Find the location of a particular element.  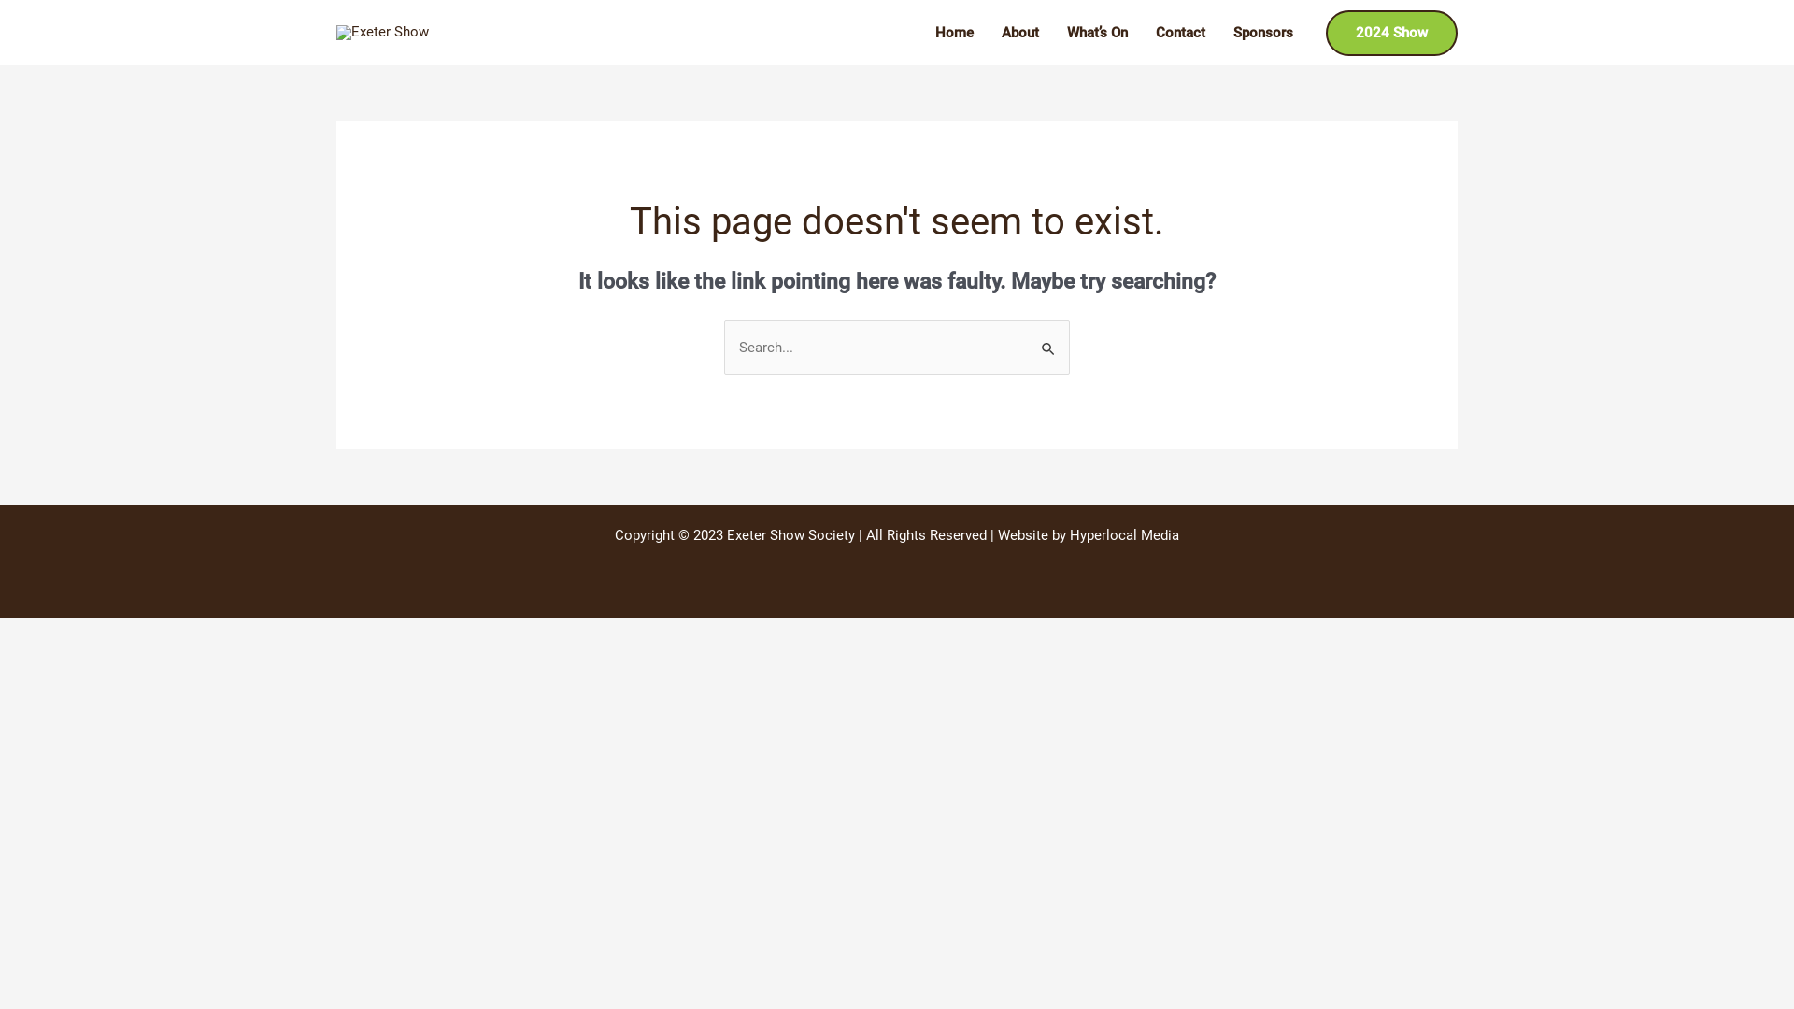

Hyperlocal Media is located at coordinates (1125, 535).